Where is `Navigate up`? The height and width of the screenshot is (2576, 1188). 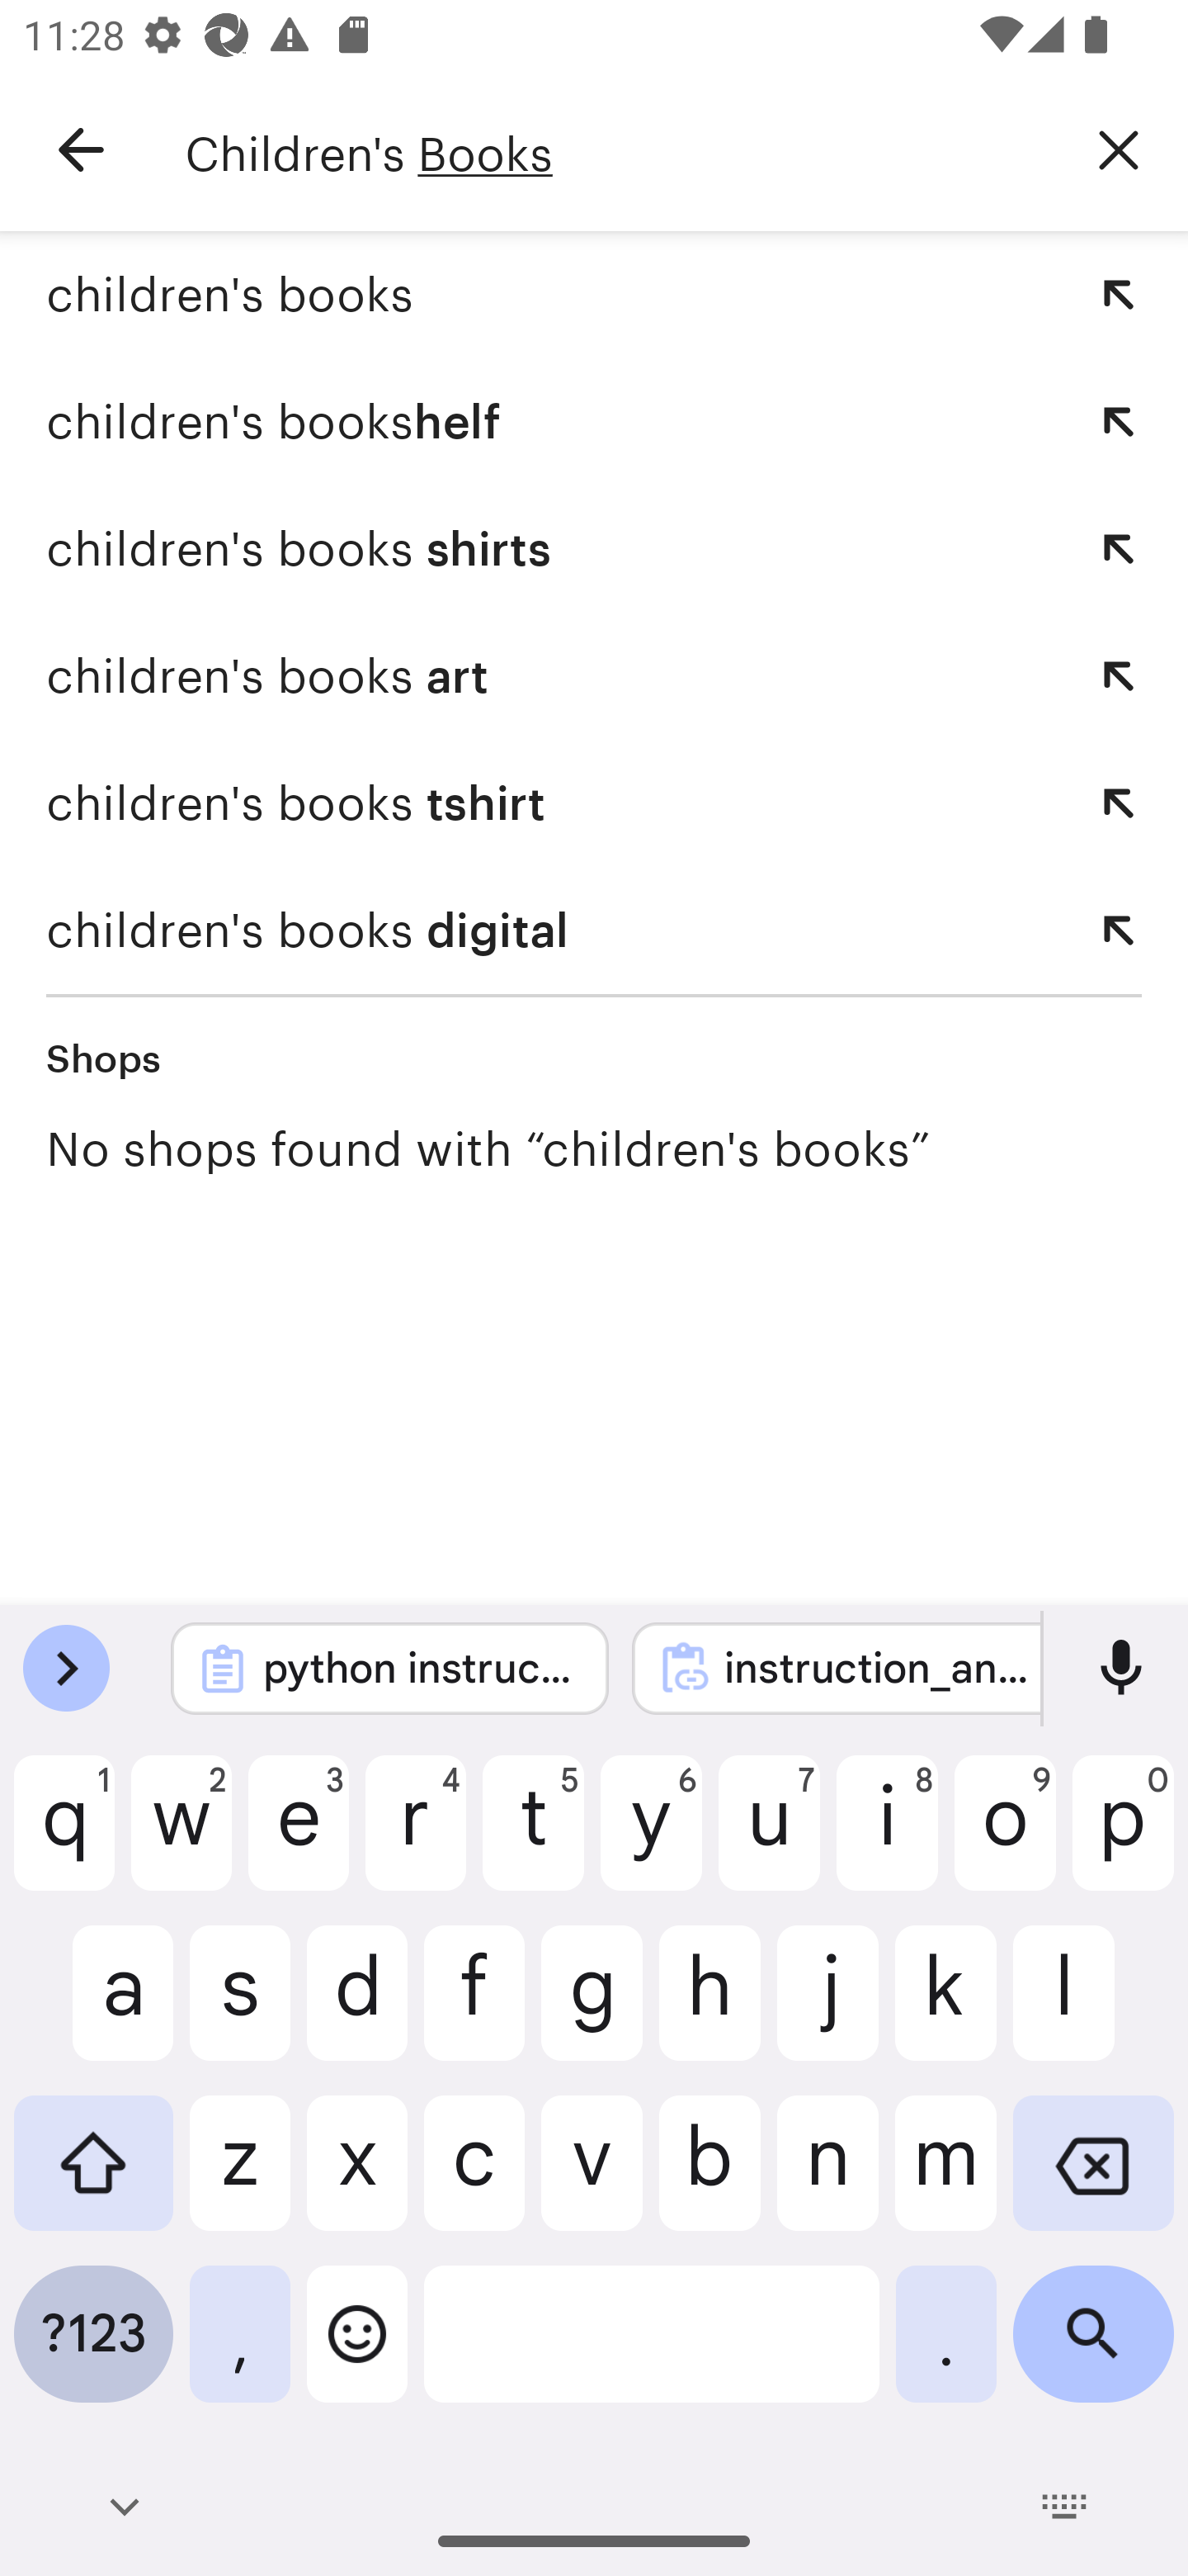
Navigate up is located at coordinates (81, 150).